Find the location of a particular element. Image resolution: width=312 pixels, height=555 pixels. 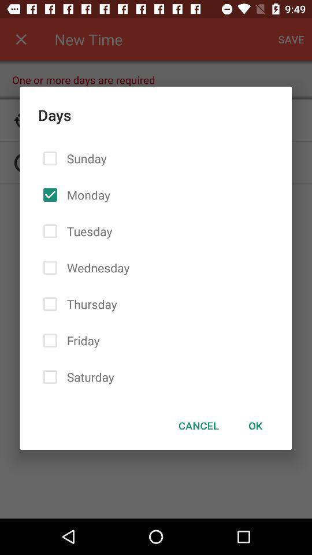

turn off the ok at the bottom right corner is located at coordinates (255, 425).